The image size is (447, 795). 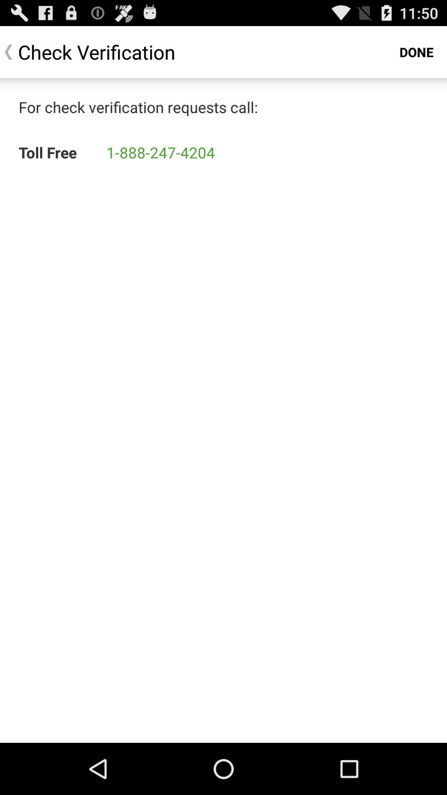 I want to click on select the app next to the check verification, so click(x=416, y=52).